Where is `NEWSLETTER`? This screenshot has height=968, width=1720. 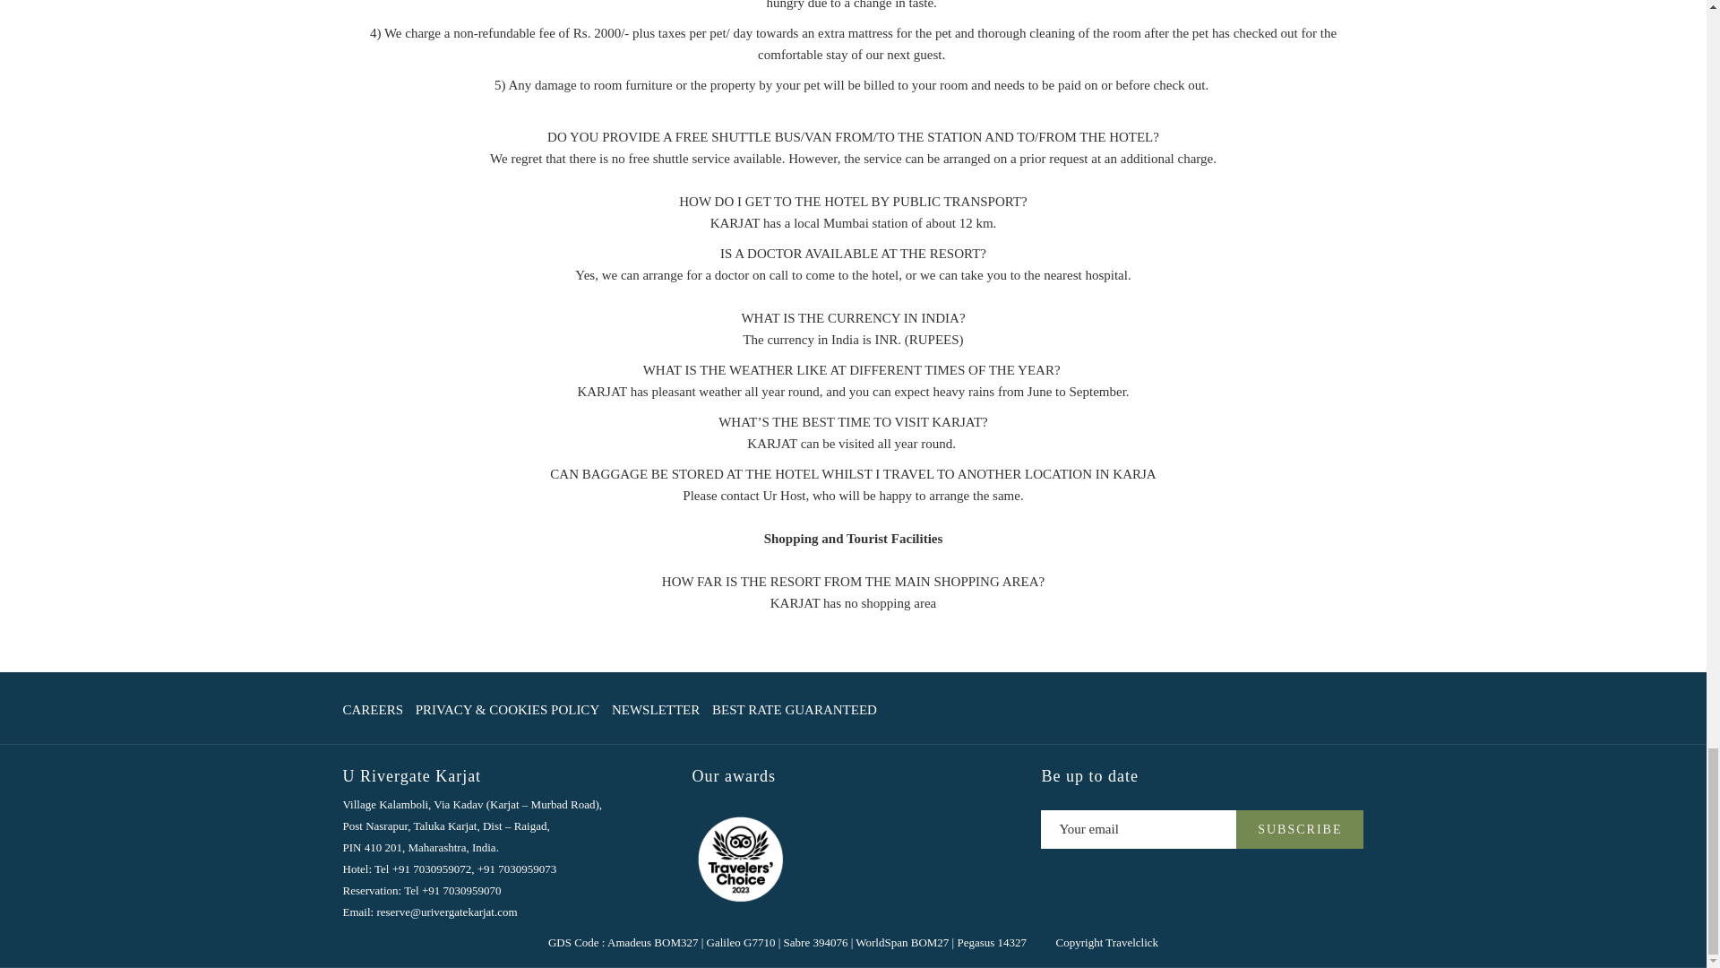
NEWSLETTER is located at coordinates (656, 710).